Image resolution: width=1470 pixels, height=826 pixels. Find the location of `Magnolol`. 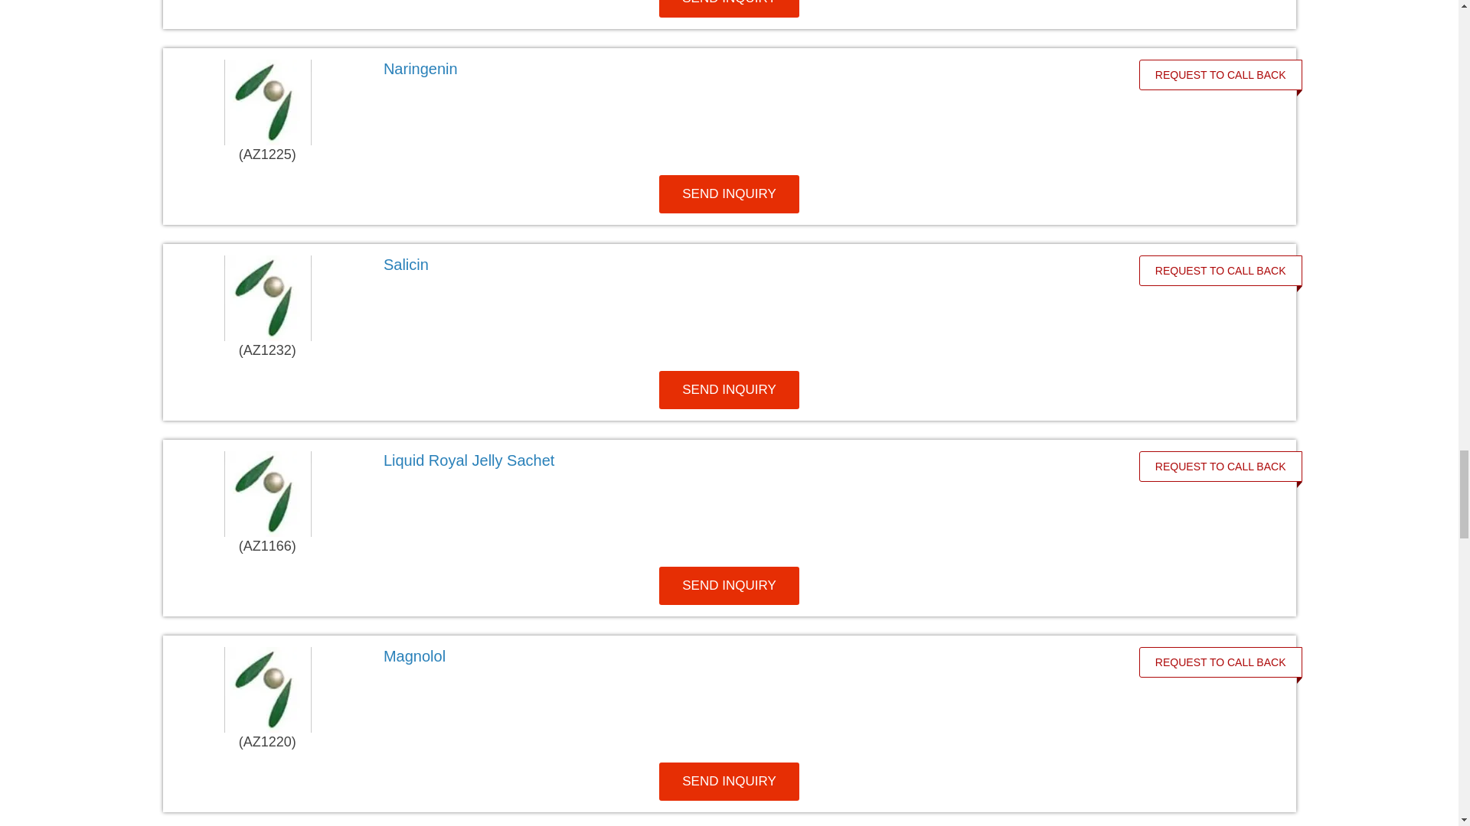

Magnolol is located at coordinates (743, 656).